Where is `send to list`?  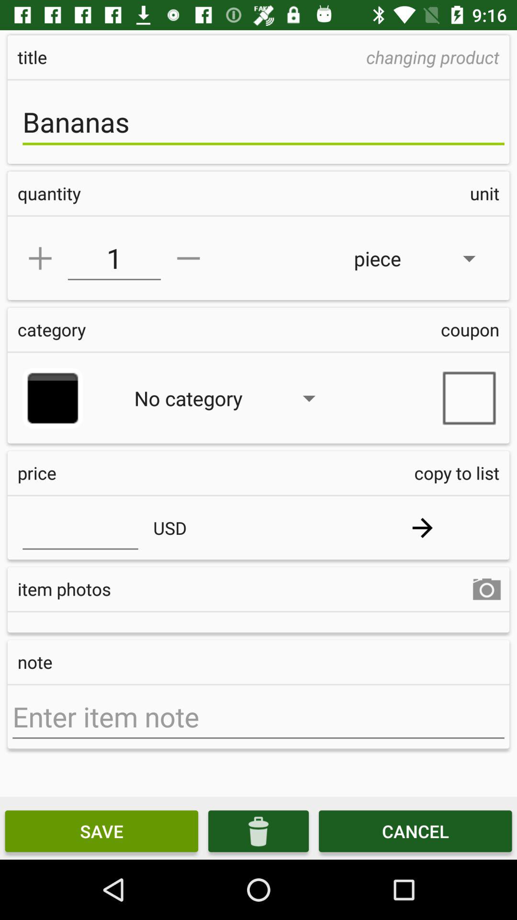
send to list is located at coordinates (422, 528).